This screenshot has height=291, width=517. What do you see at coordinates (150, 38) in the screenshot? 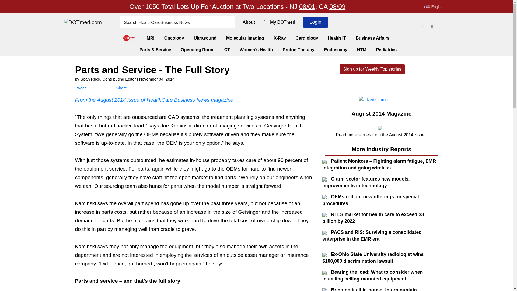
I see `MRI` at bounding box center [150, 38].